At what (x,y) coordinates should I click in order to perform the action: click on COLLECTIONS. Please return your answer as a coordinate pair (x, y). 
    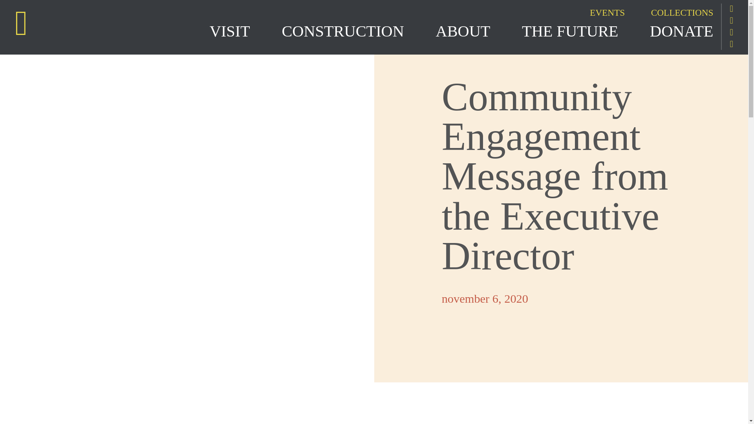
    Looking at the image, I should click on (670, 13).